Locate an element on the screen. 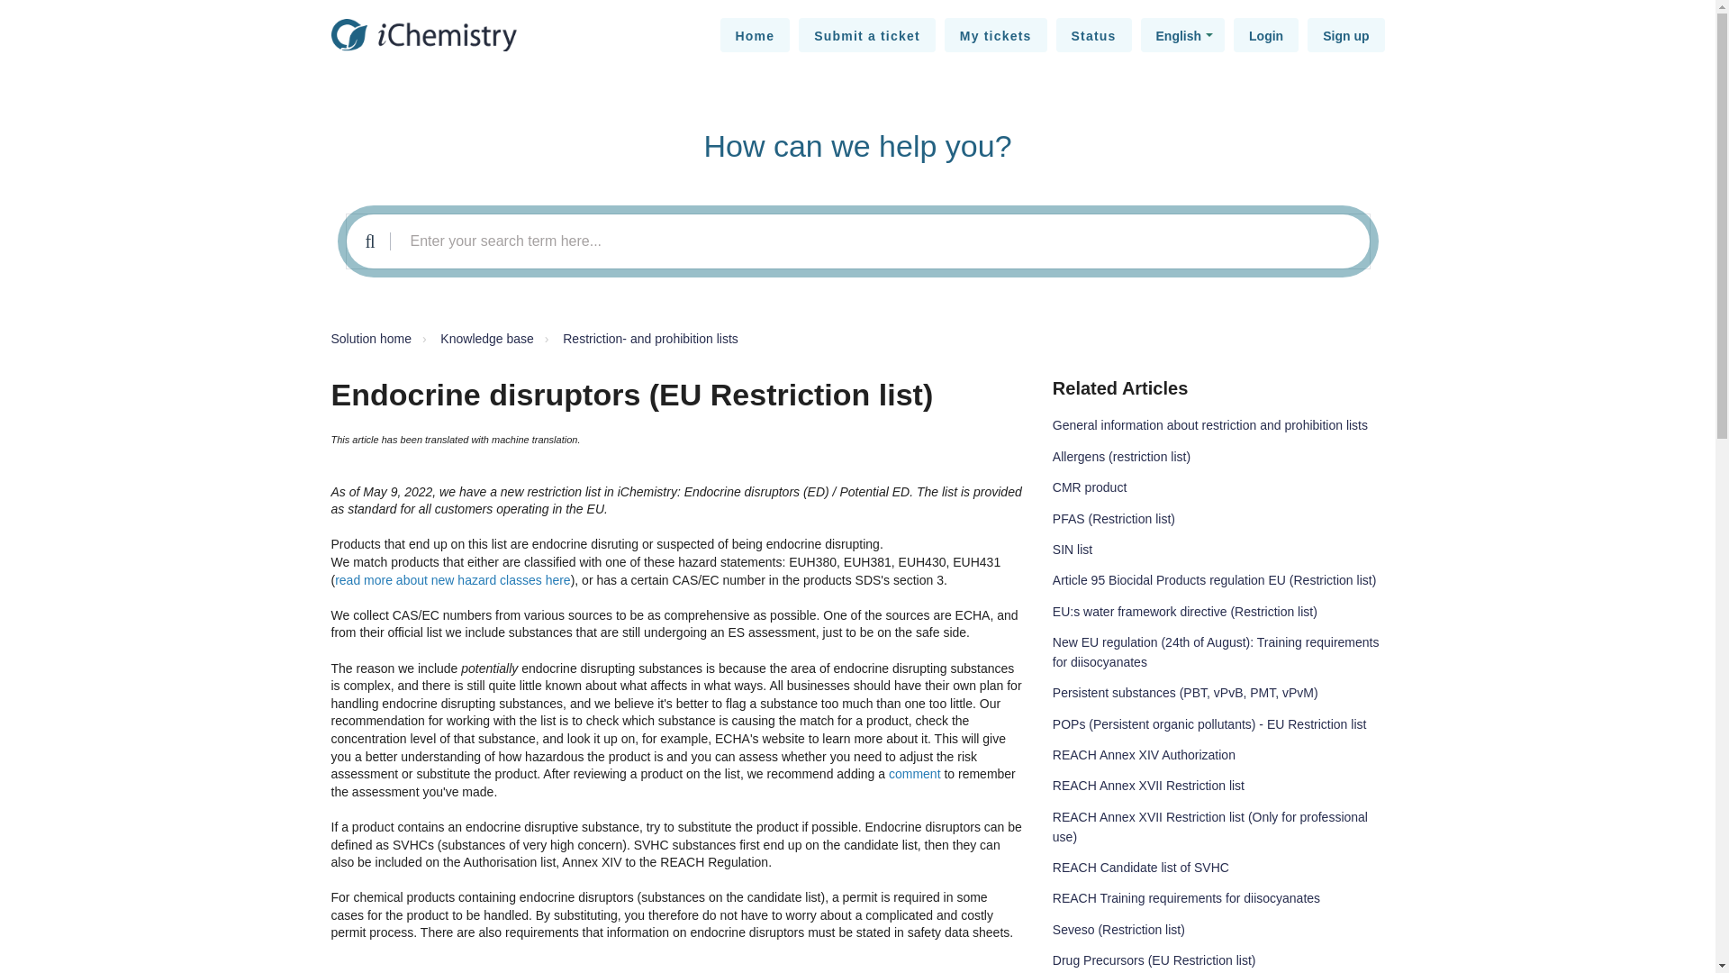 This screenshot has height=973, width=1729. read more about new hazard classes here is located at coordinates (452, 580).